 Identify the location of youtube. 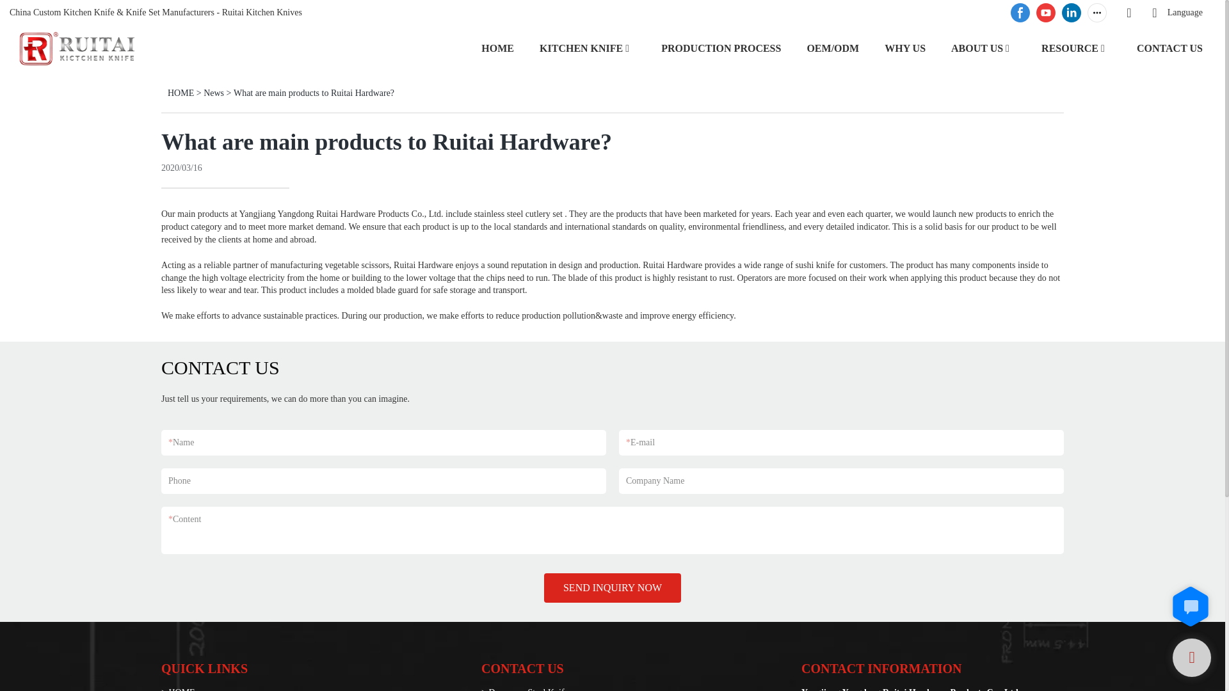
(1046, 13).